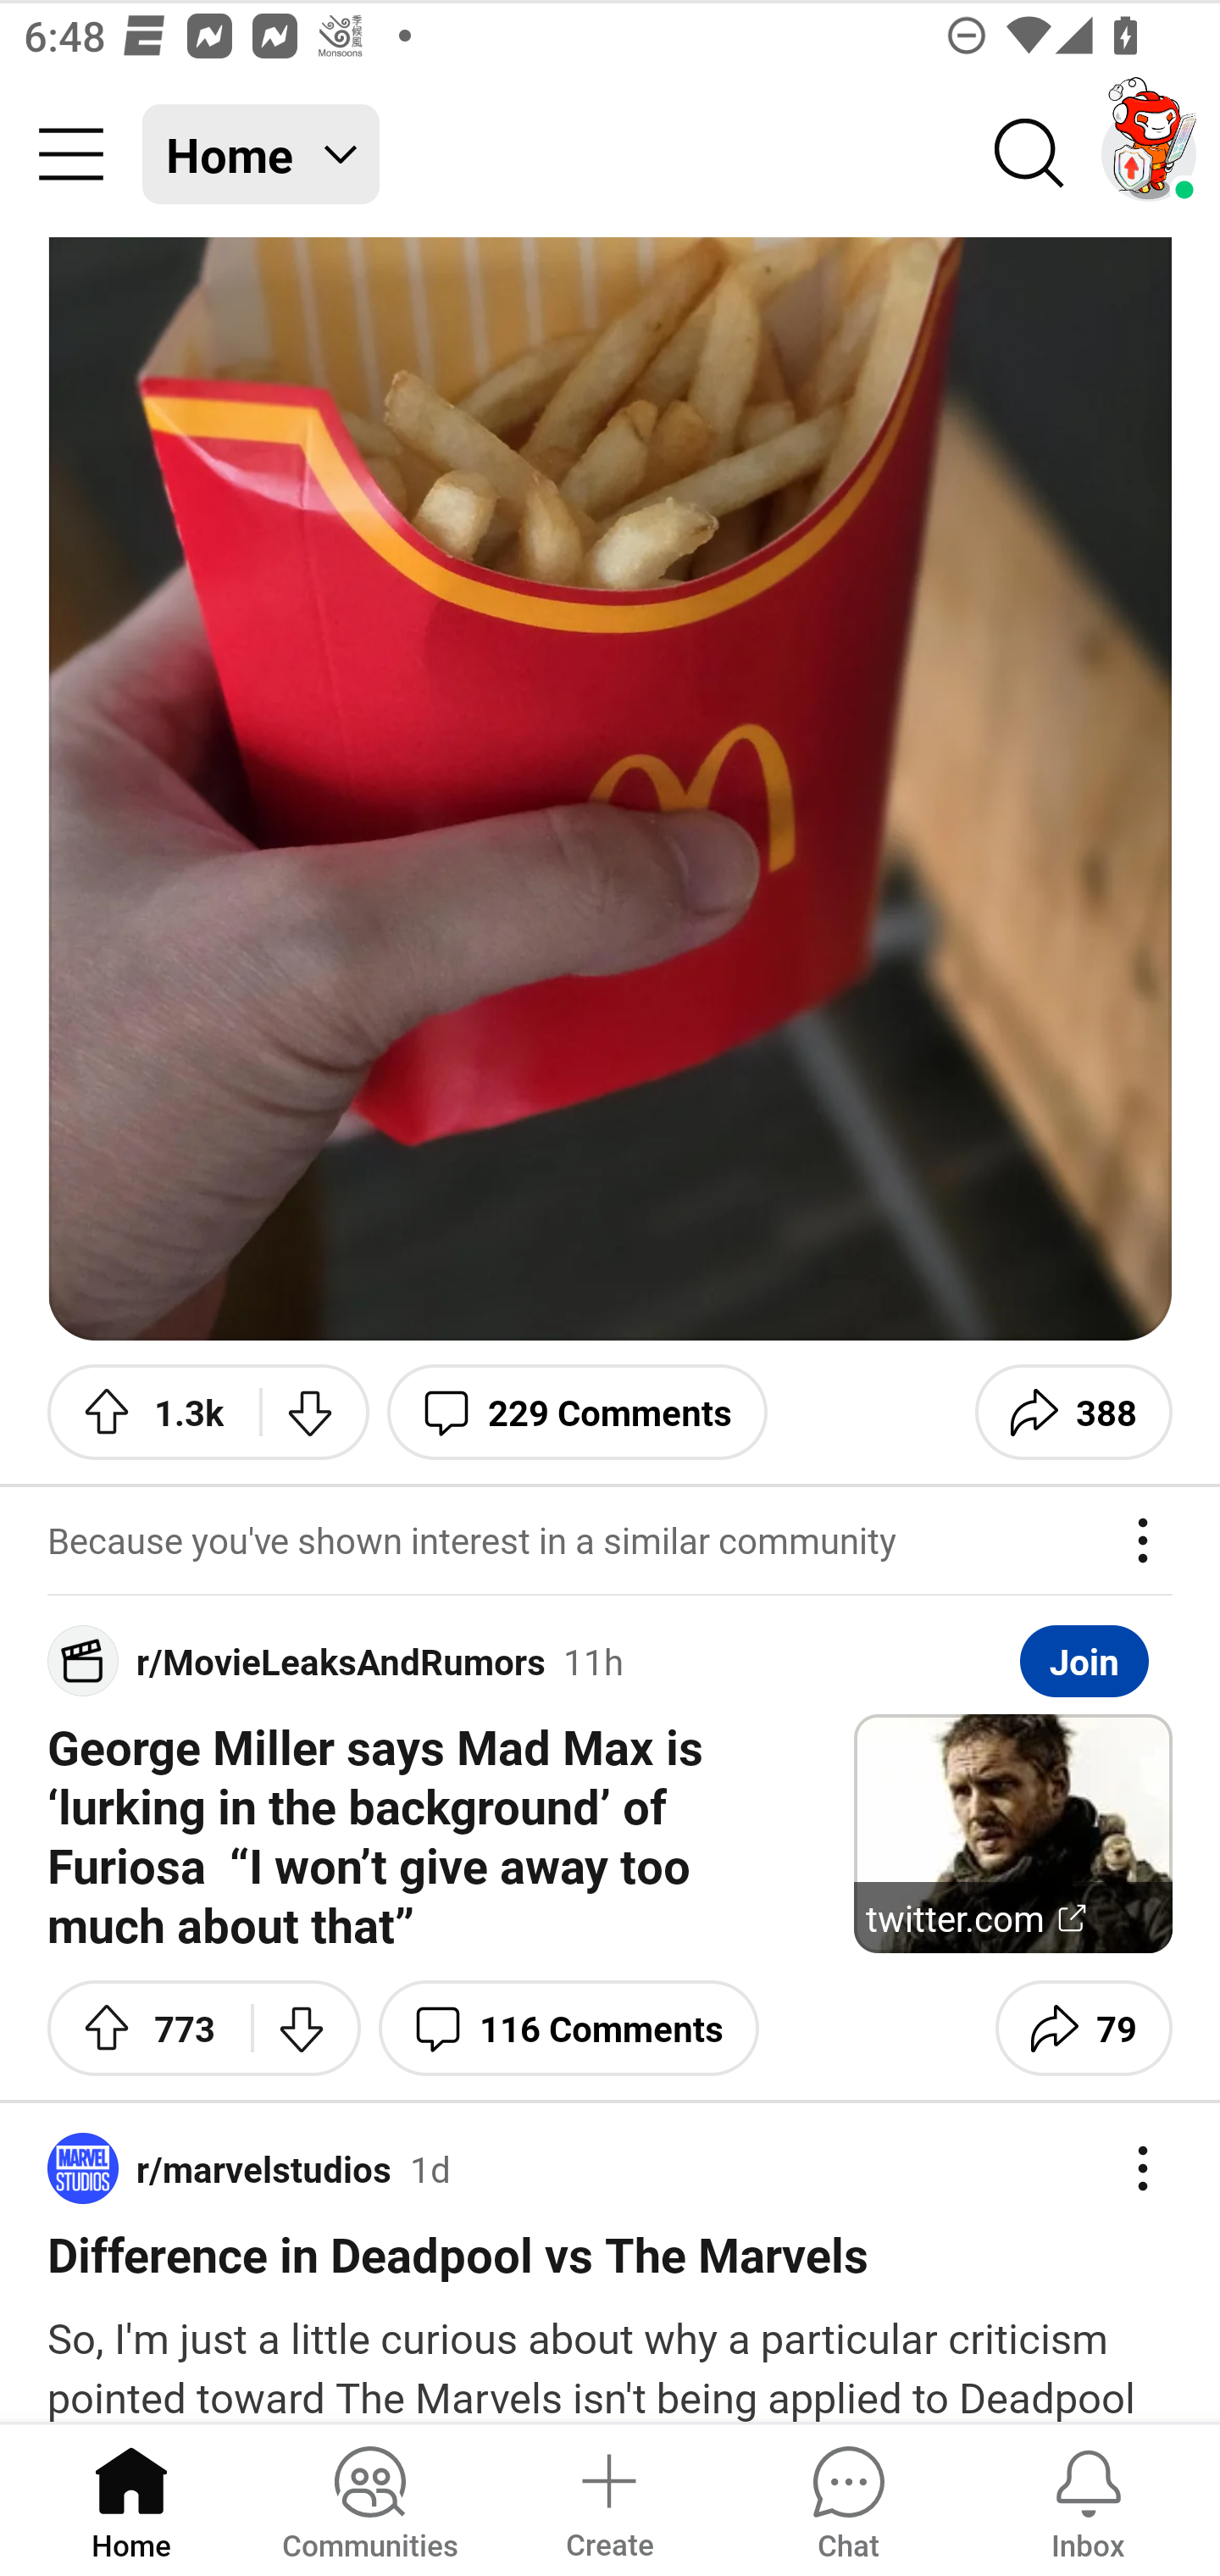 This screenshot has width=1220, height=2576. What do you see at coordinates (369, 2498) in the screenshot?
I see `Communities` at bounding box center [369, 2498].